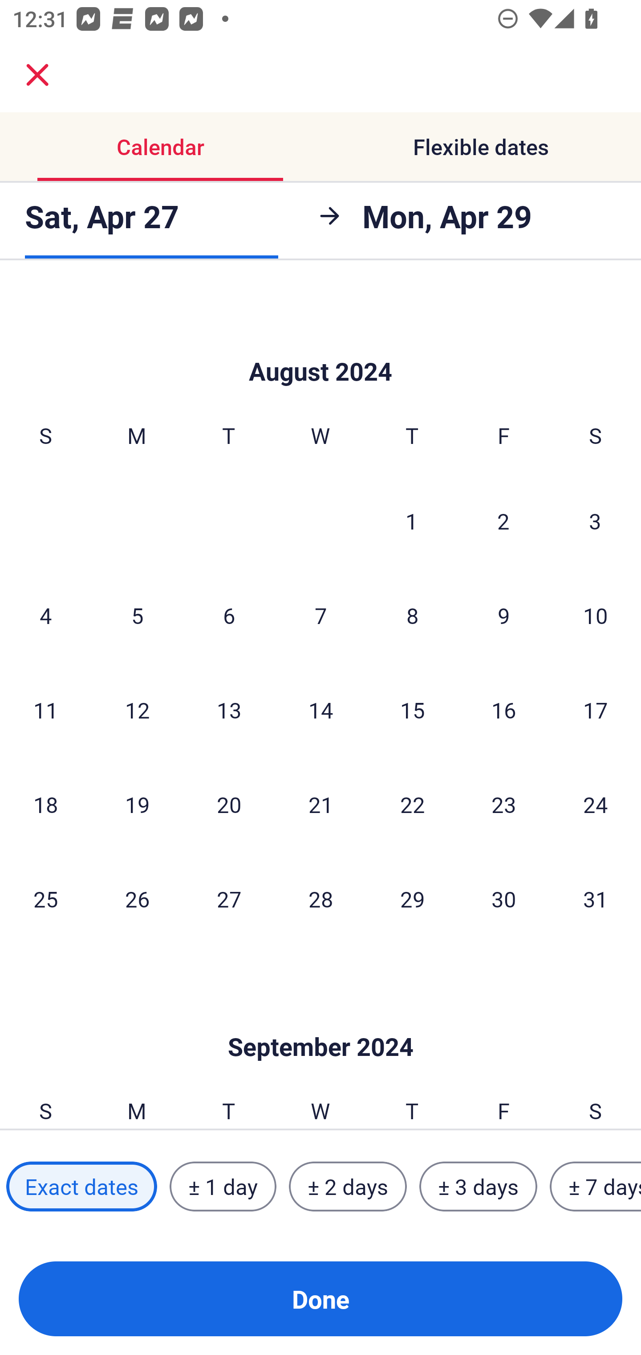 Image resolution: width=641 pixels, height=1355 pixels. What do you see at coordinates (596, 804) in the screenshot?
I see `24 Saturday, August 24, 2024` at bounding box center [596, 804].